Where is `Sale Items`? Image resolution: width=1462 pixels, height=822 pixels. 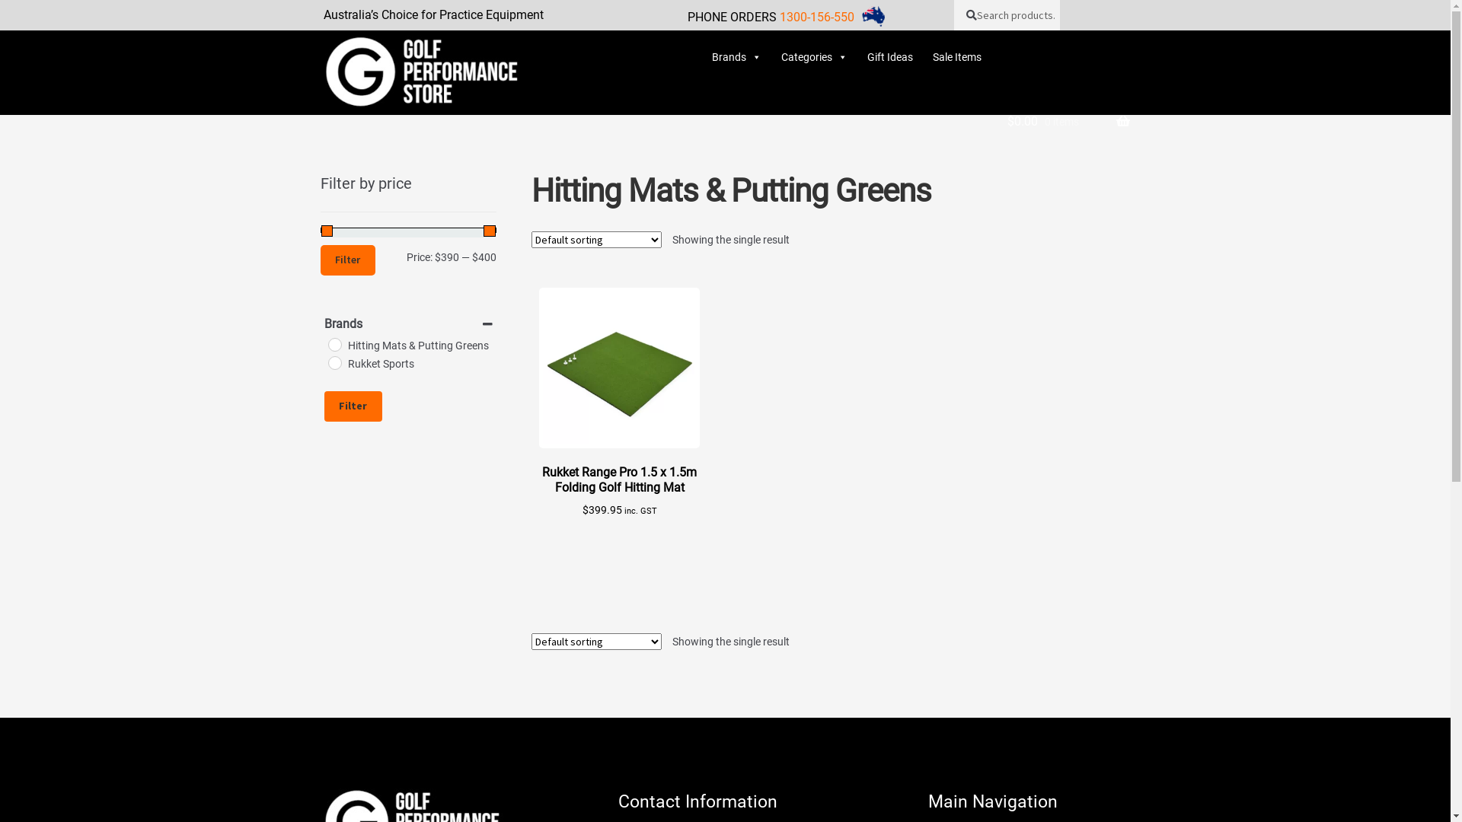 Sale Items is located at coordinates (957, 46).